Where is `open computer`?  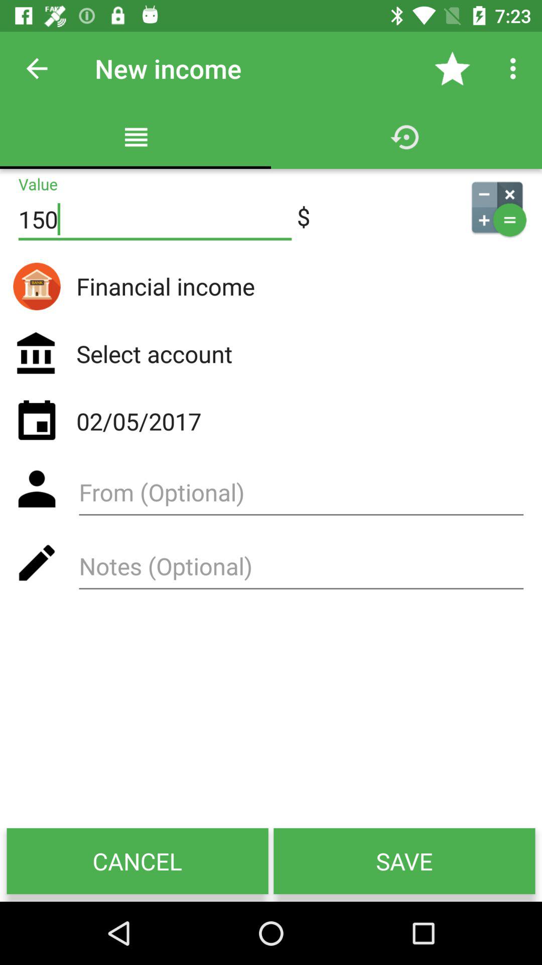
open computer is located at coordinates (497, 207).